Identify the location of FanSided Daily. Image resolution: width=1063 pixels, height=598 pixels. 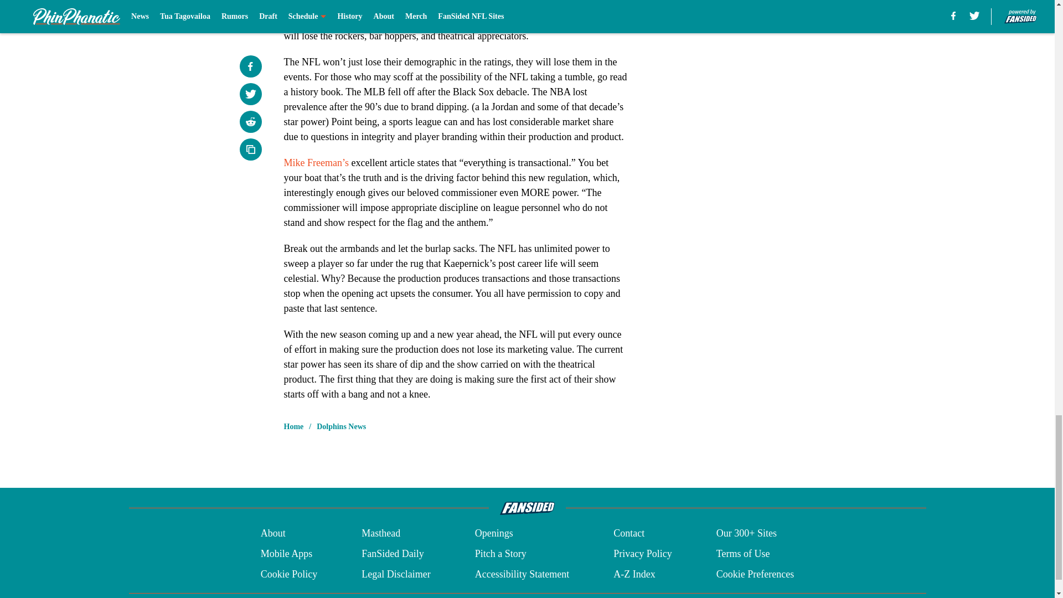
(393, 554).